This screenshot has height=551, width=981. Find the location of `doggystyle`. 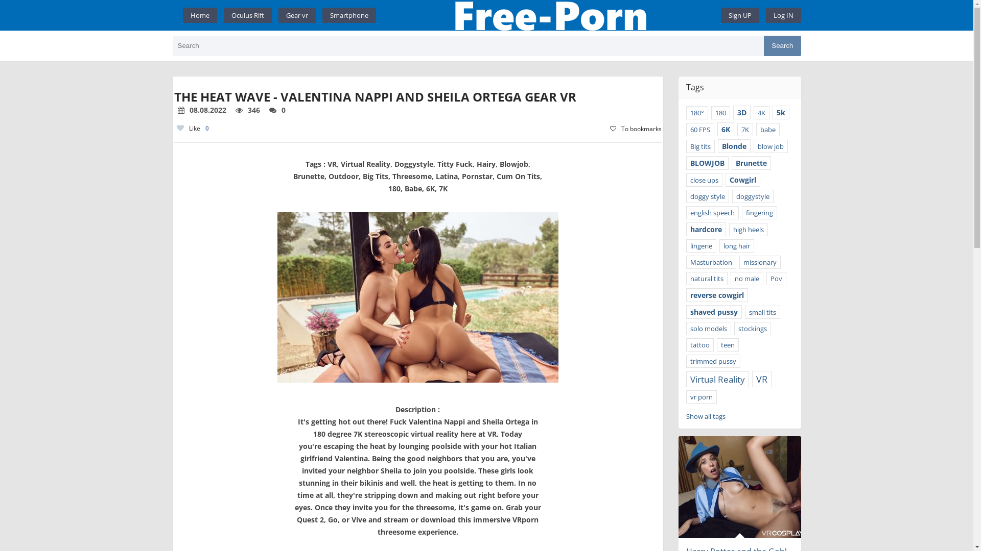

doggystyle is located at coordinates (752, 196).